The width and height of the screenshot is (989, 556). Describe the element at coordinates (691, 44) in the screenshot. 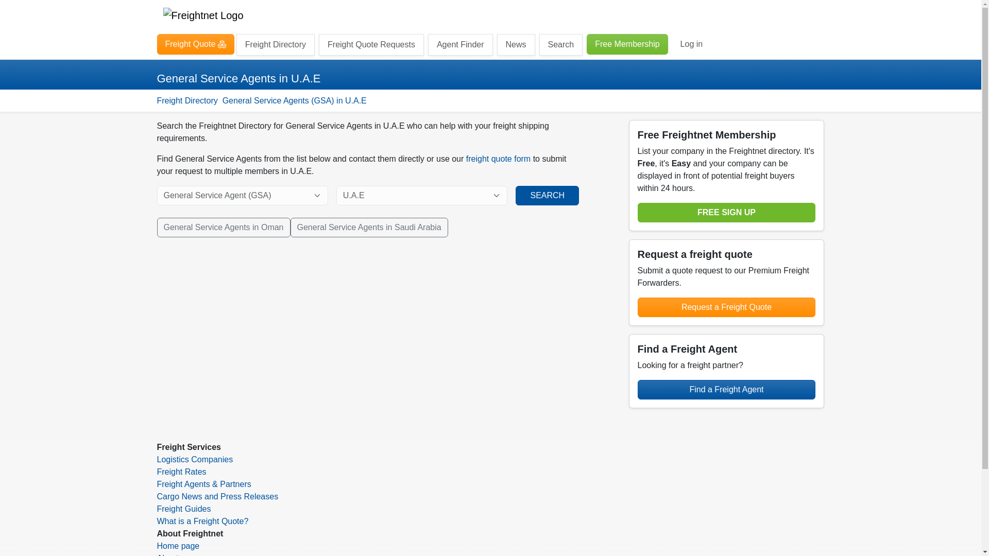

I see `Log in` at that location.